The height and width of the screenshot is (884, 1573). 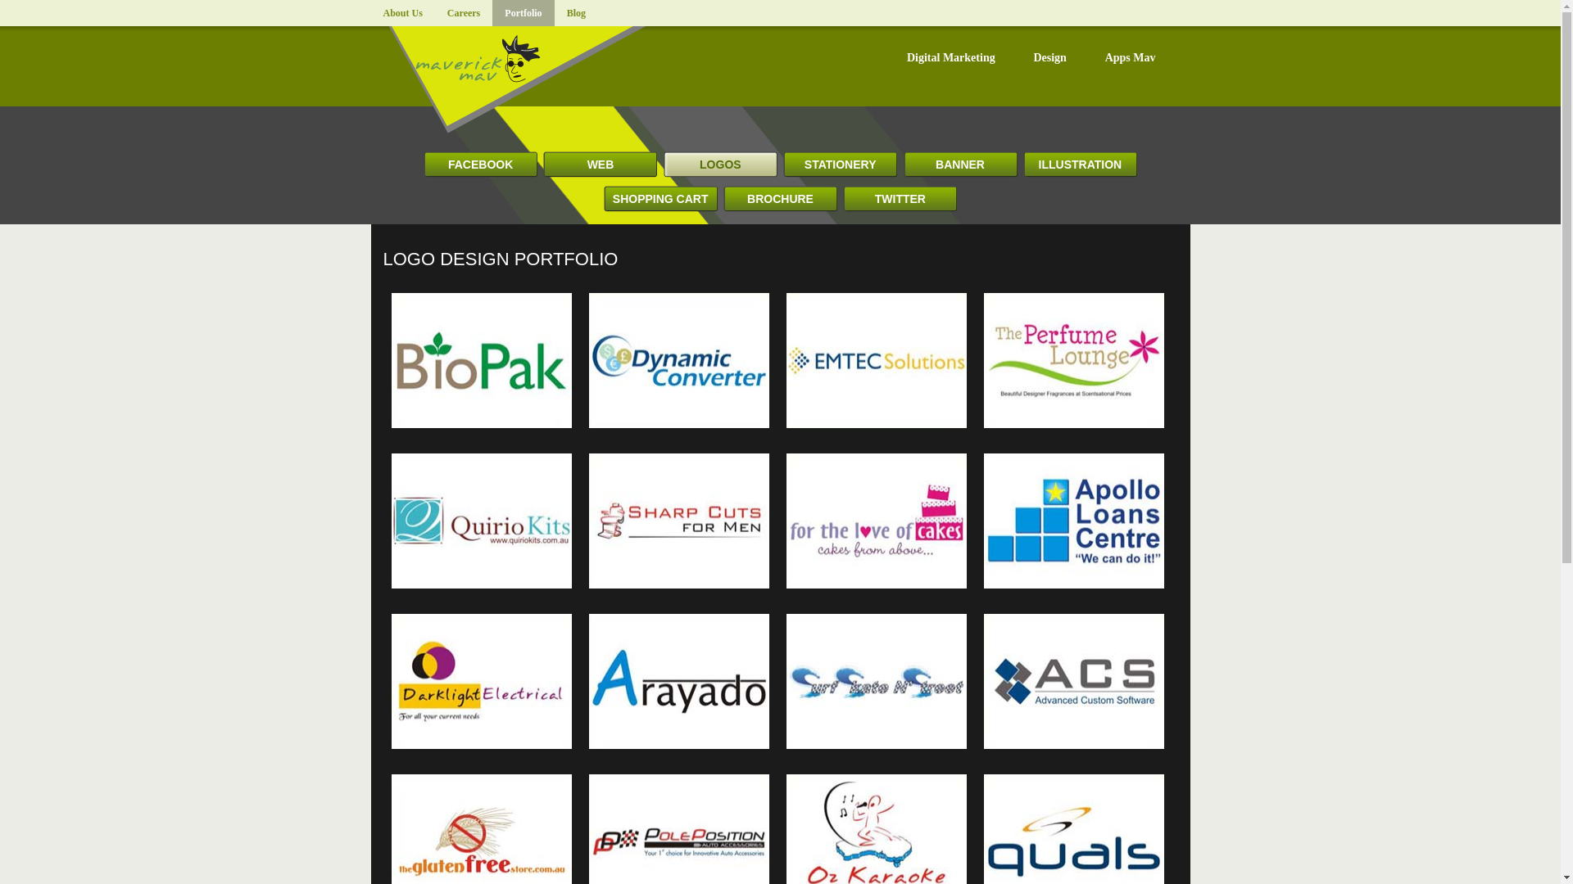 What do you see at coordinates (401, 13) in the screenshot?
I see `About Us` at bounding box center [401, 13].